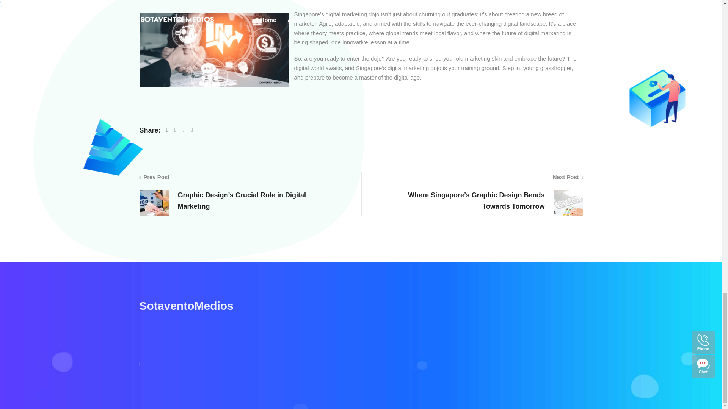 The width and height of the screenshot is (728, 409). I want to click on Prev Post, so click(155, 177).